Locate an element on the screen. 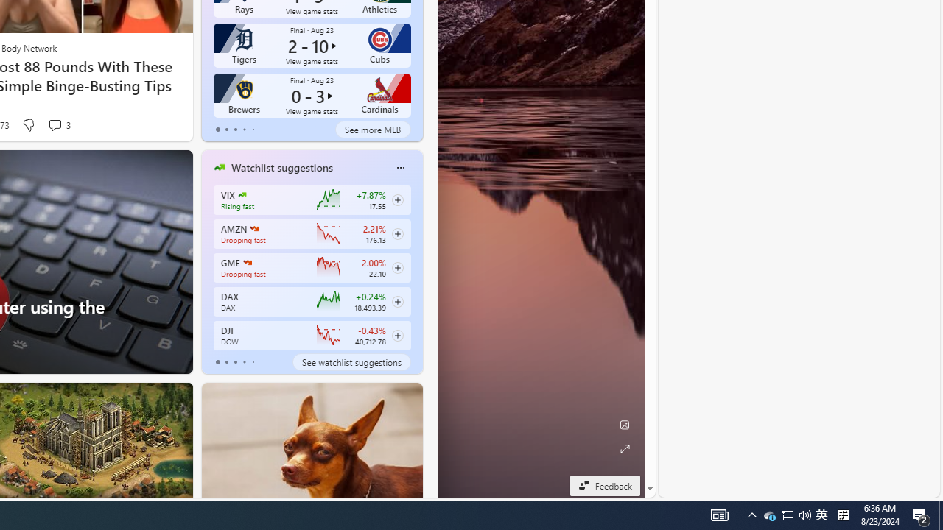  View comments 3 Comment is located at coordinates (55, 125).